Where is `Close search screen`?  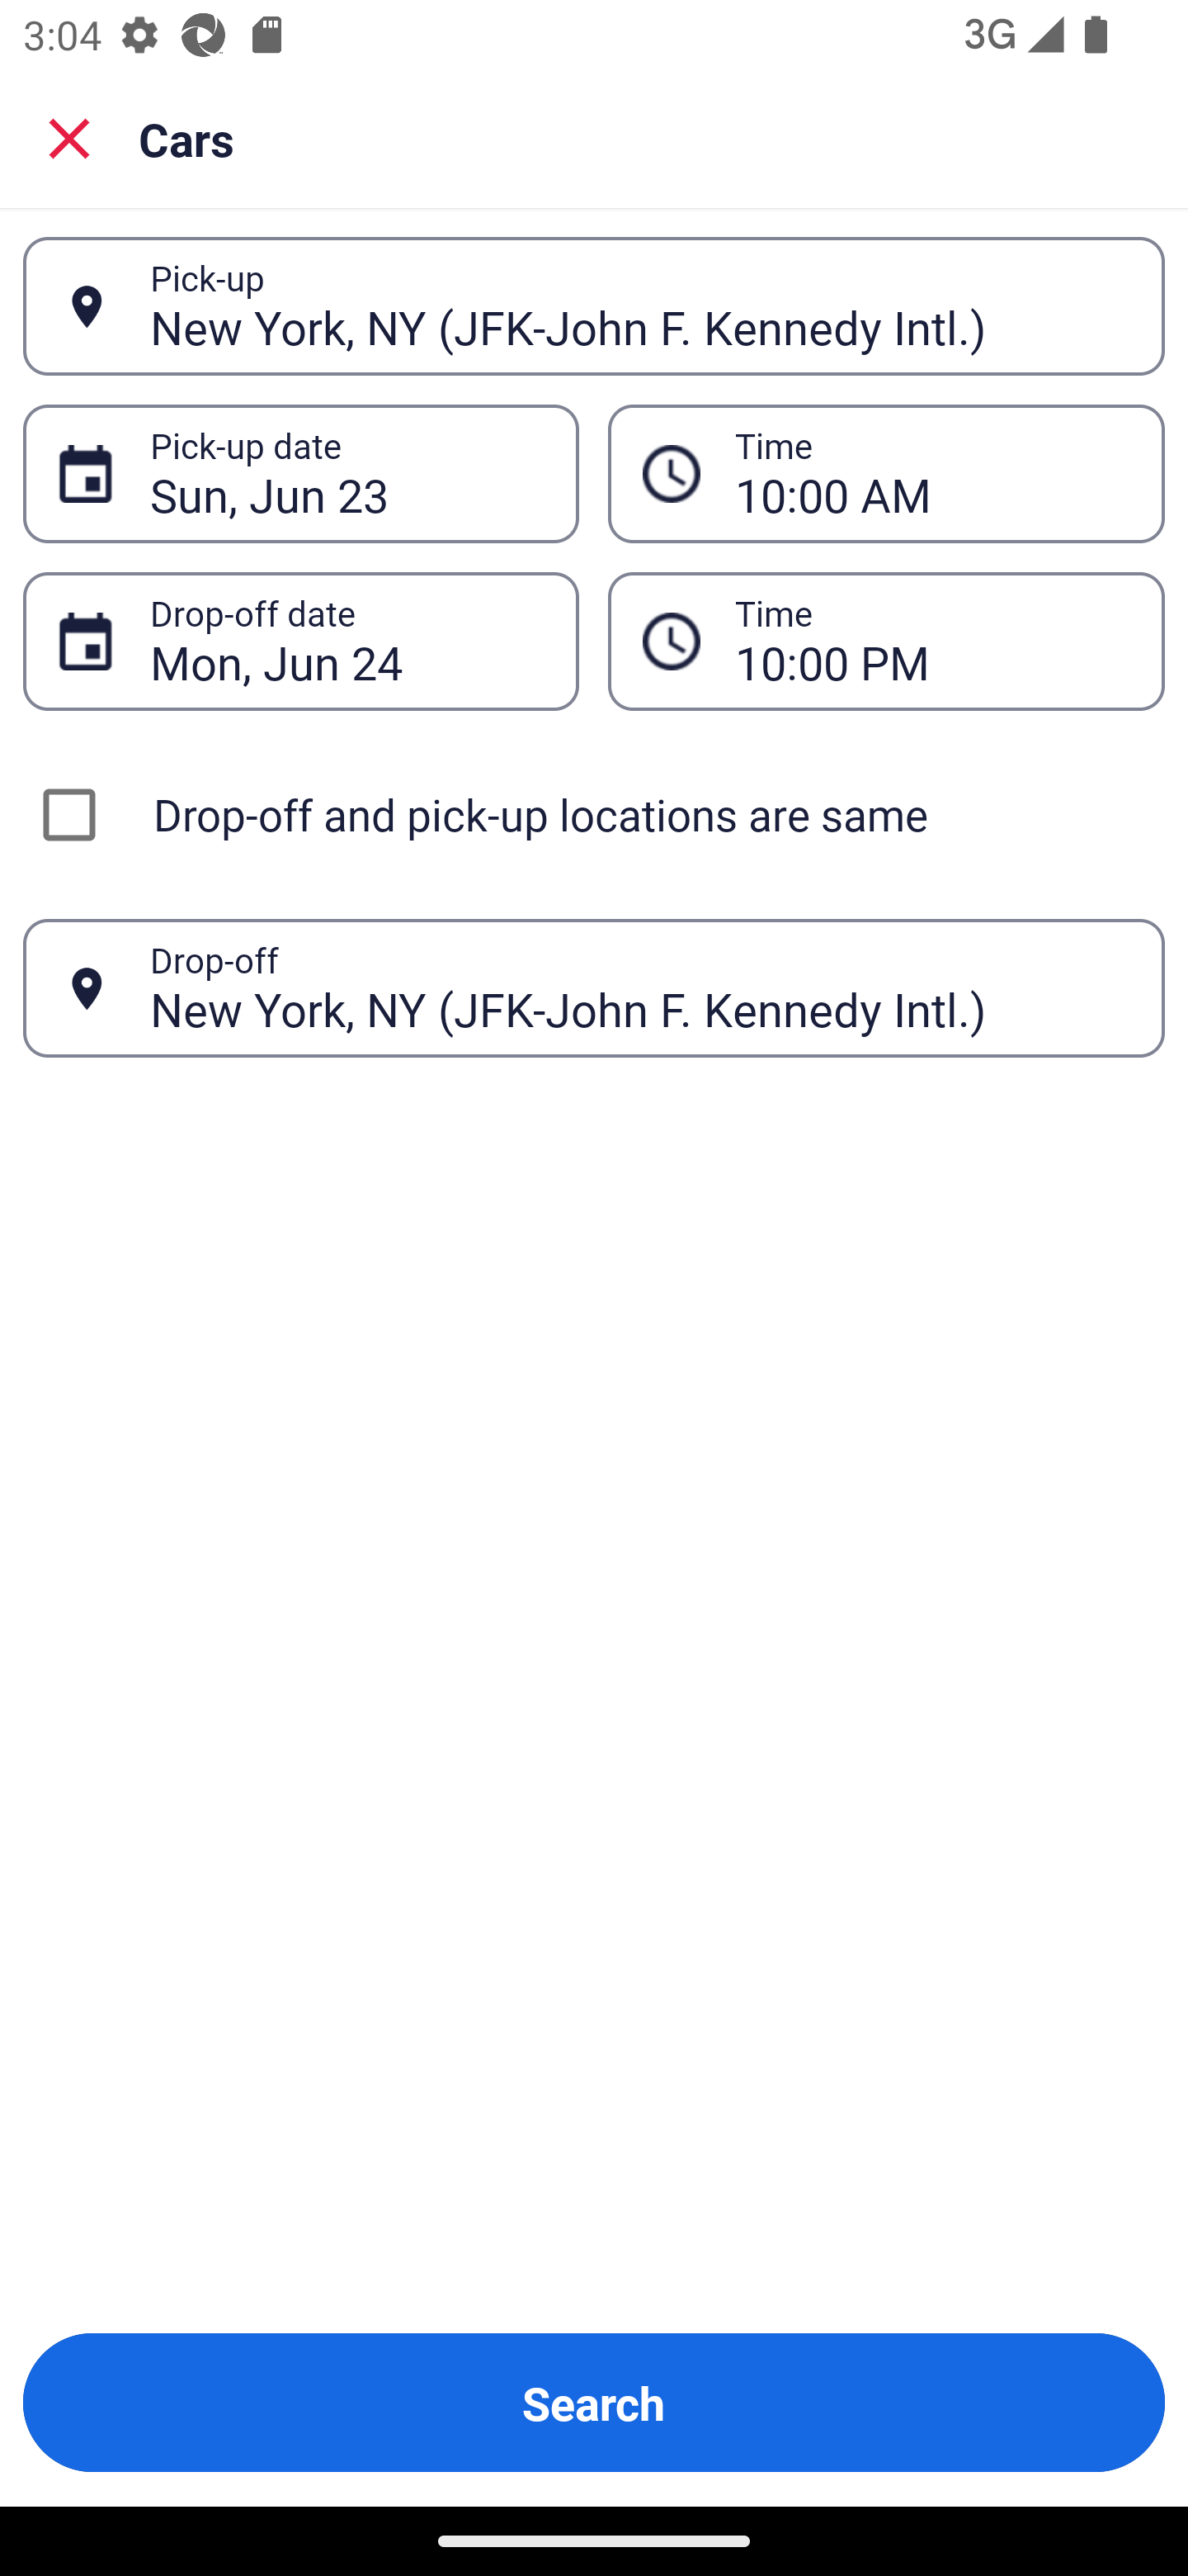 Close search screen is located at coordinates (69, 137).